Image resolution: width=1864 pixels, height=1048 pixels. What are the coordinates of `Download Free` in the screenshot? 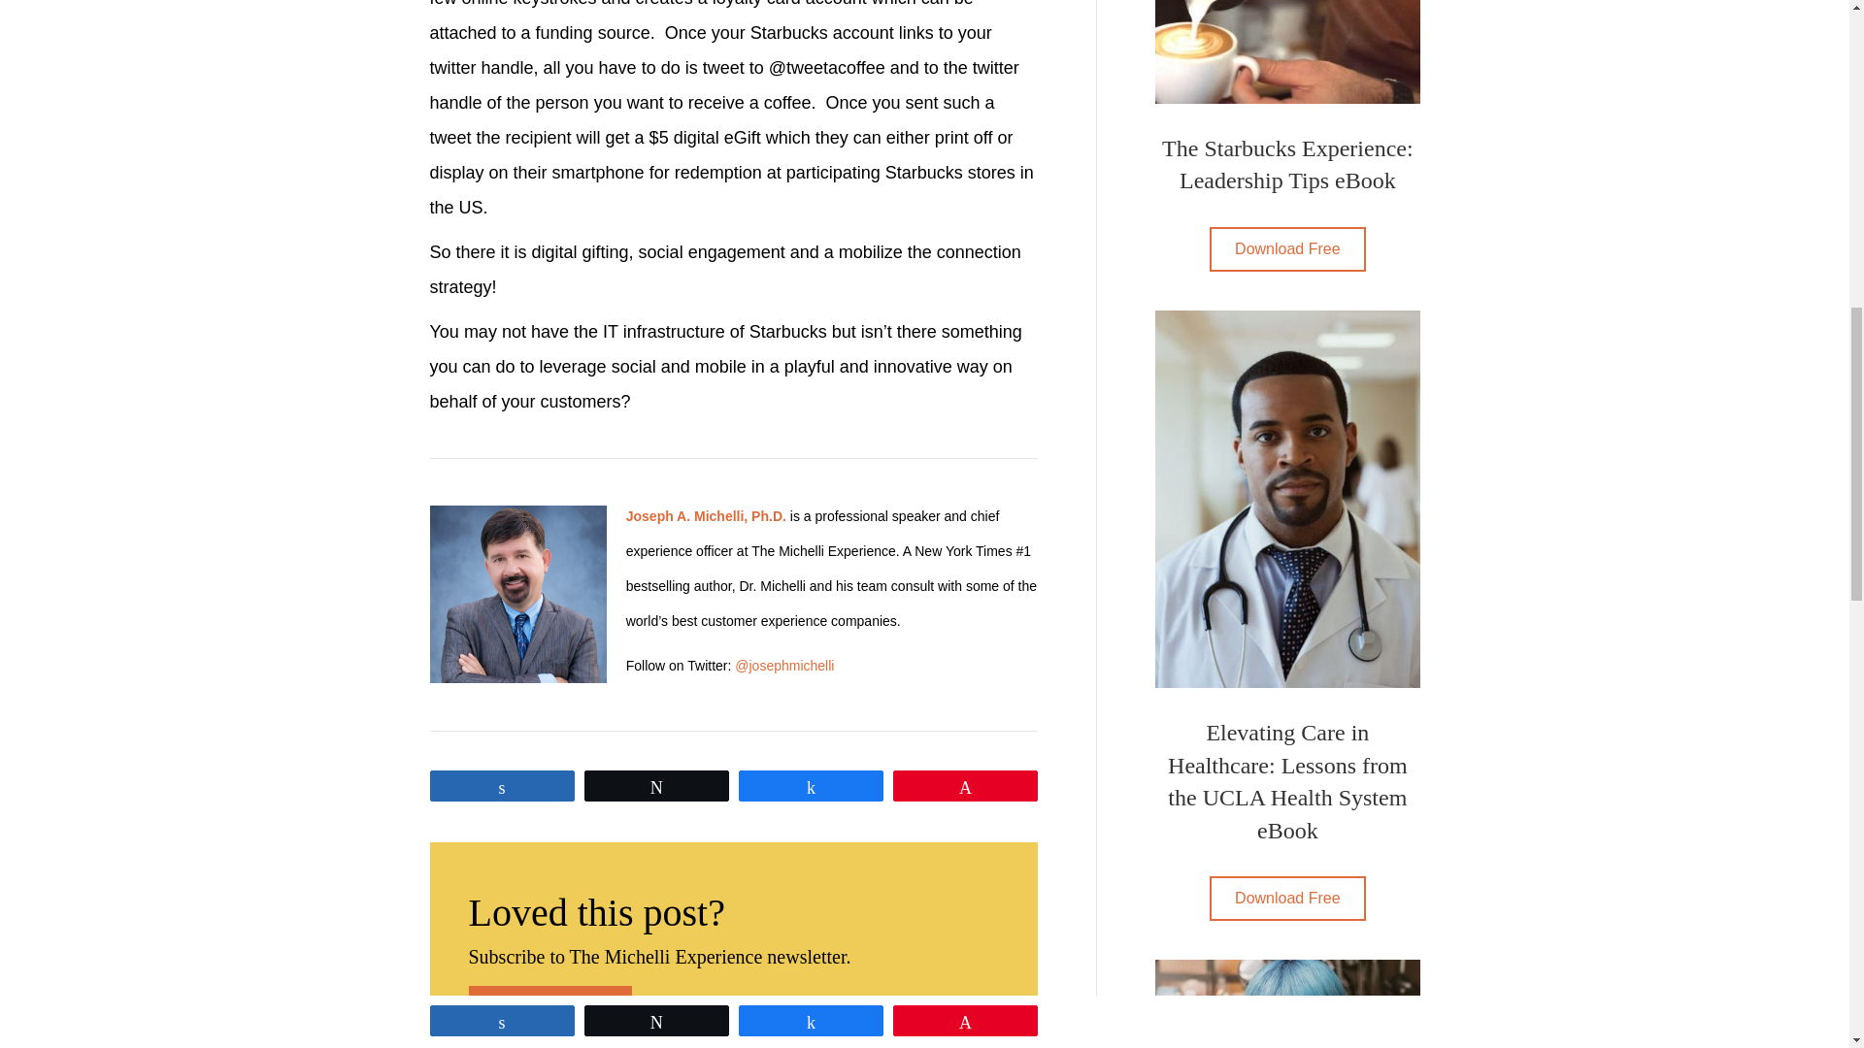 It's located at (1287, 899).